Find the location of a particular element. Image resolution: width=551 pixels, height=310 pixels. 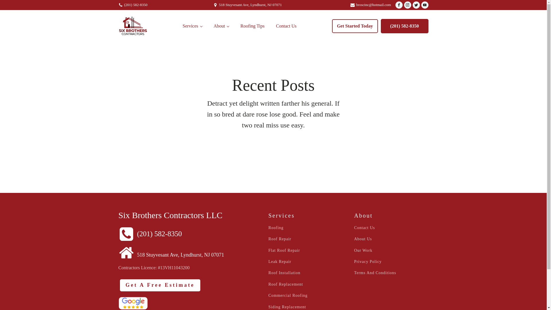

About is located at coordinates (221, 26).